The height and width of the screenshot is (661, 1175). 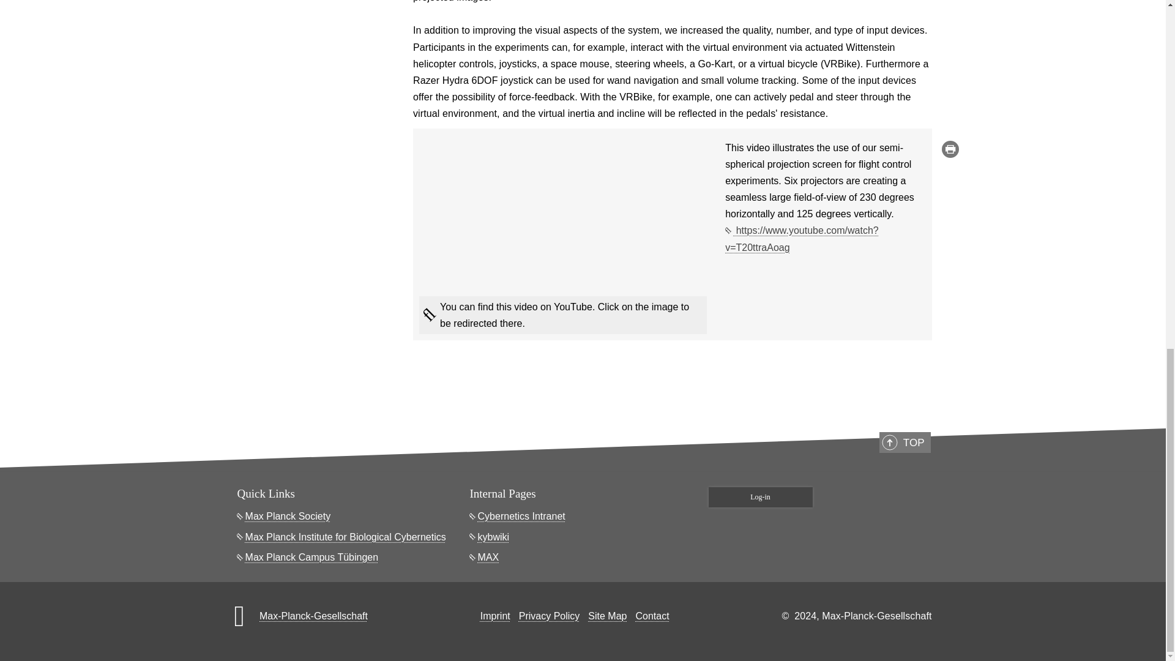 I want to click on Contact, so click(x=652, y=616).